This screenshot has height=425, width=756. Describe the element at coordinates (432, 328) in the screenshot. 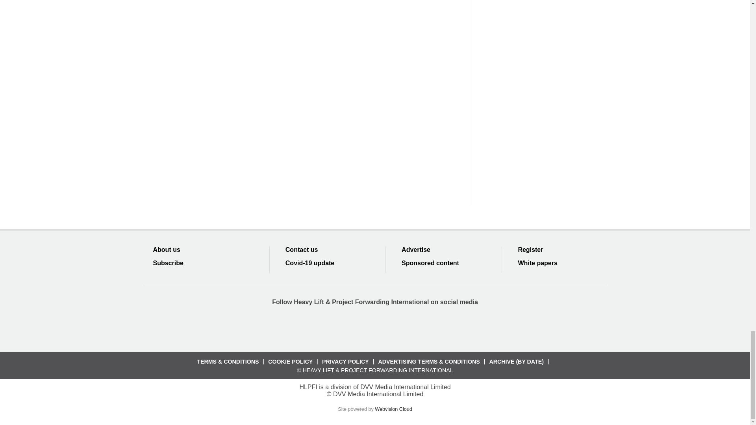

I see `Connect with us on Instagram` at that location.